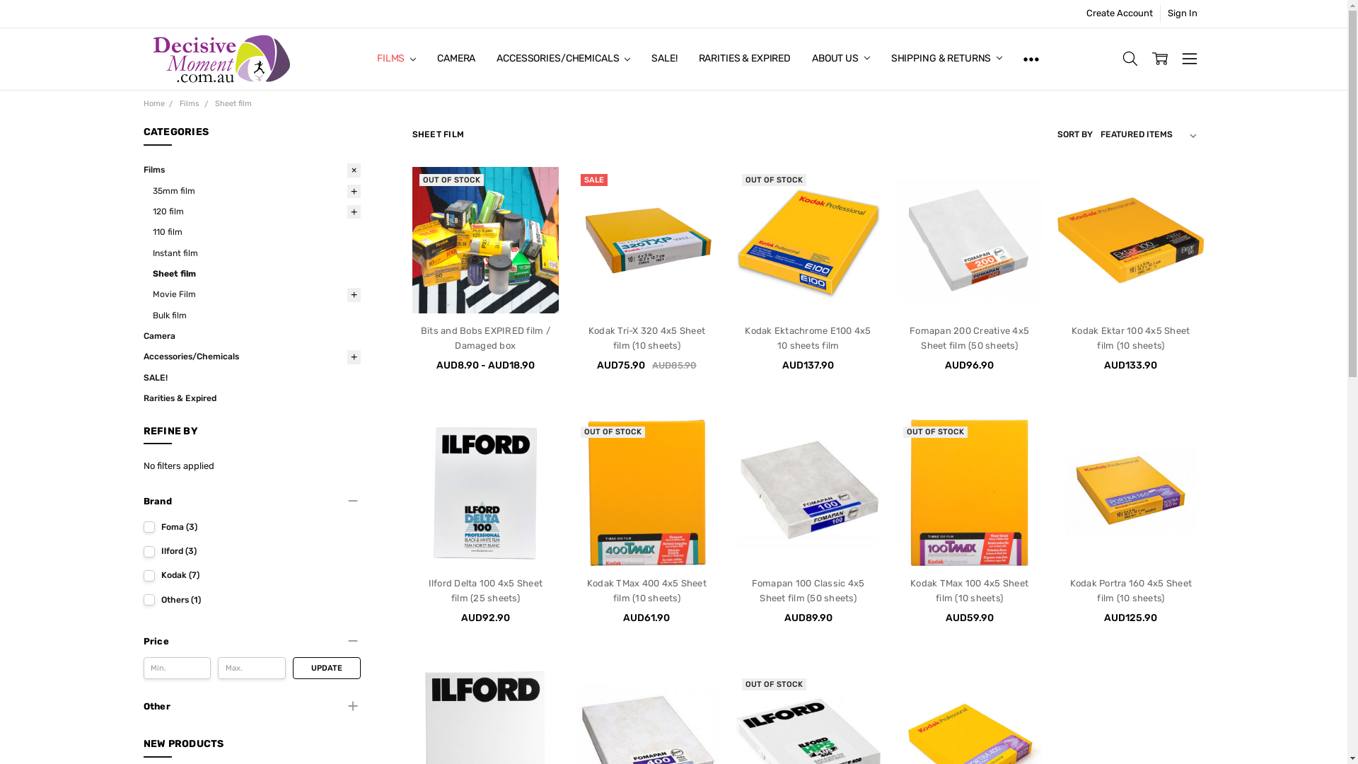 The width and height of the screenshot is (1358, 764). I want to click on Fomapan 200 Creative 4x5 Sheet film (50 sheets), so click(969, 338).